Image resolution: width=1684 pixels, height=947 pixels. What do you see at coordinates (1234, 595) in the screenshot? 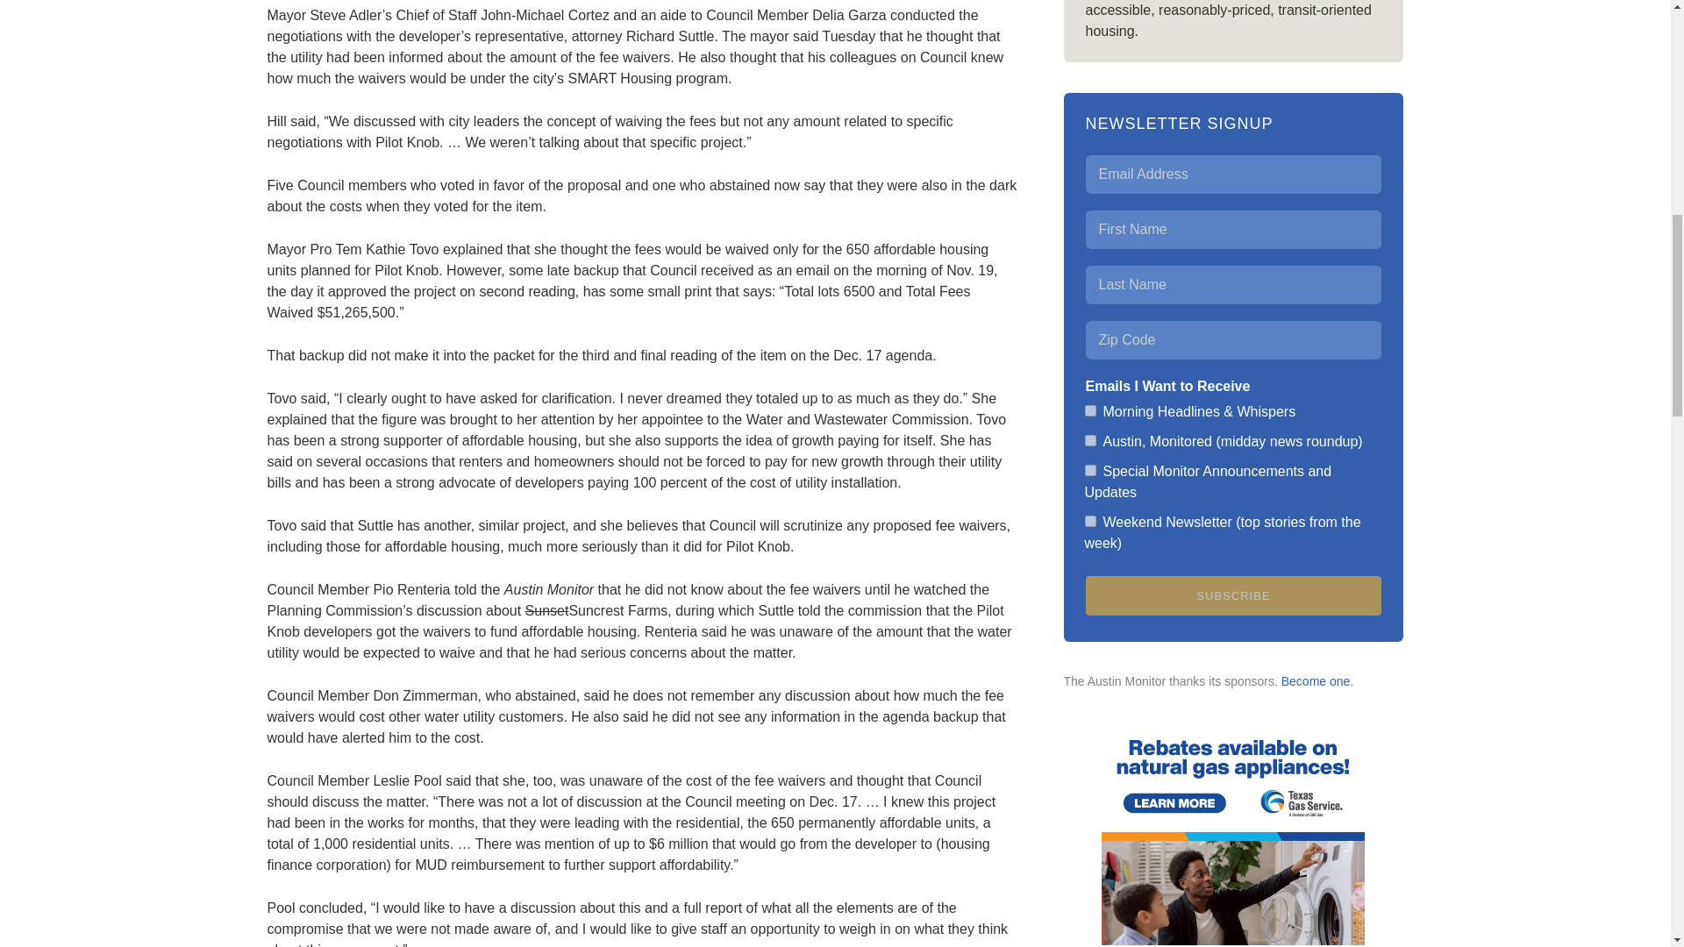
I see `Subscribe` at bounding box center [1234, 595].